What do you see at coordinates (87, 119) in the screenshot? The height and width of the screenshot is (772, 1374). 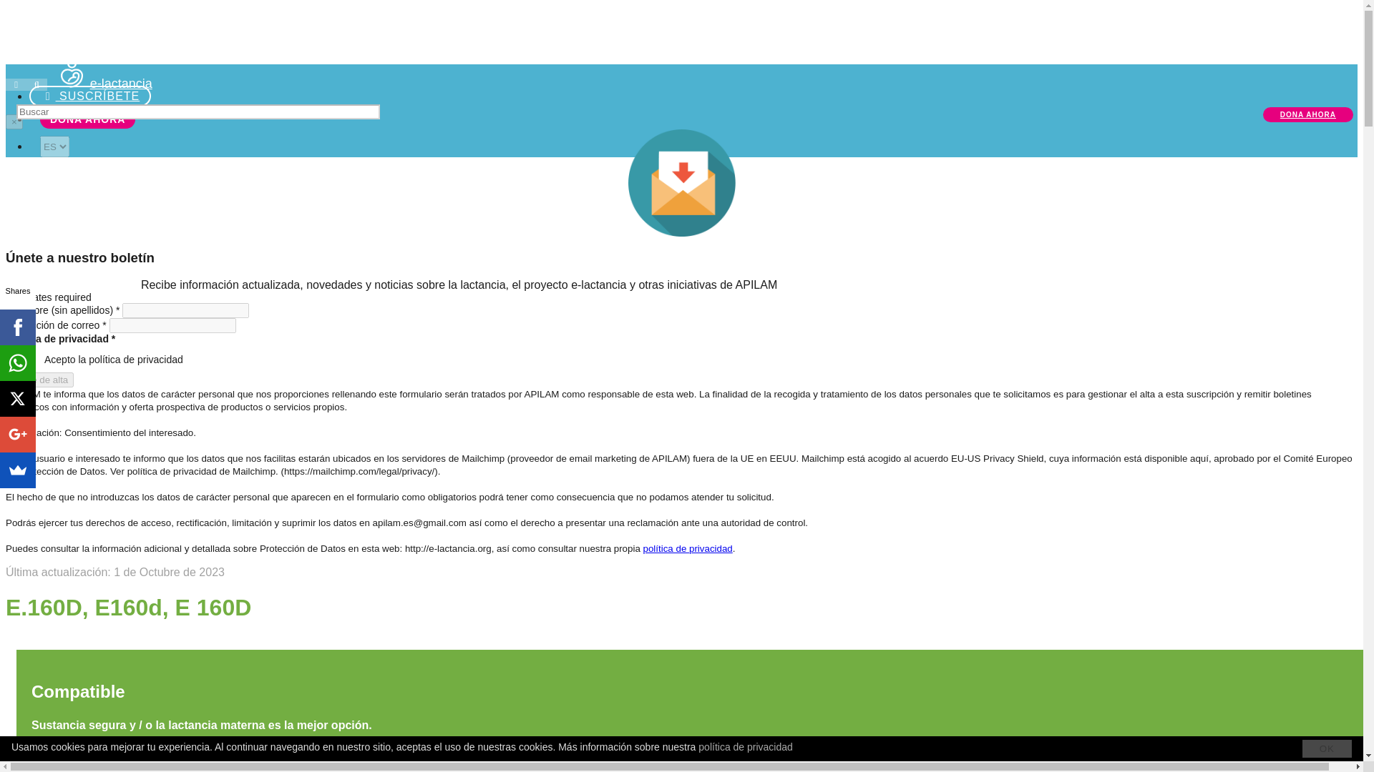 I see `DONA AHORA` at bounding box center [87, 119].